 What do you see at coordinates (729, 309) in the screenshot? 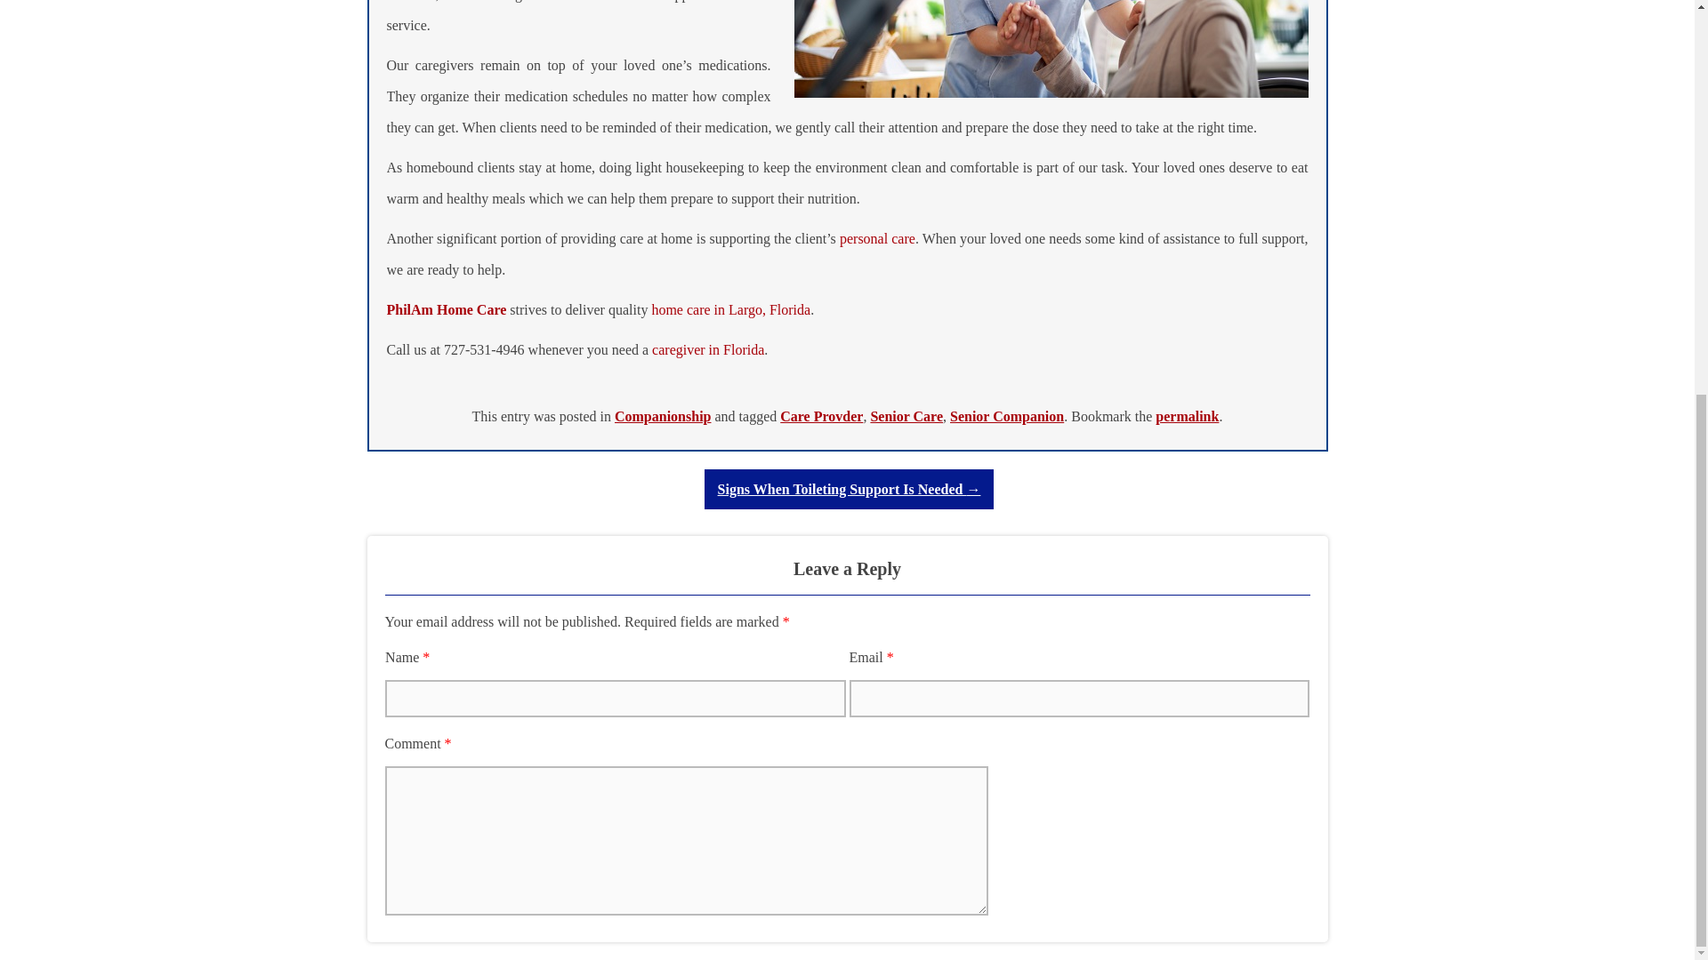
I see `home care in Largo, Florida` at bounding box center [729, 309].